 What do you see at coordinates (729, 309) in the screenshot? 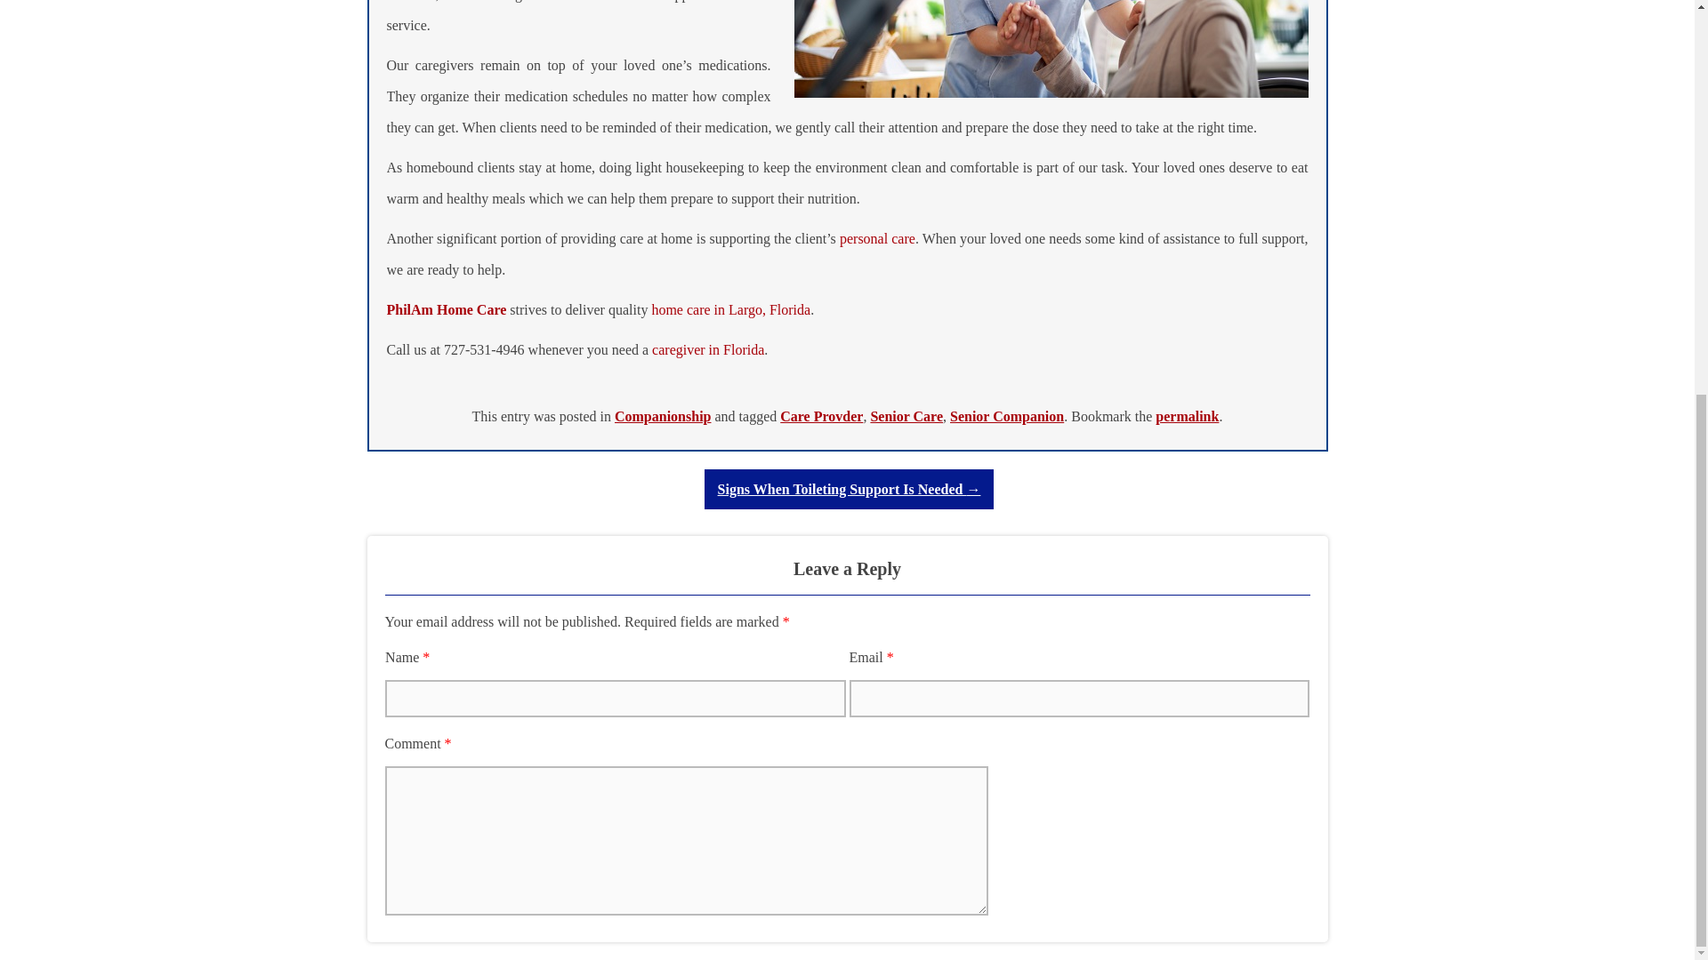
I see `home care in Largo, Florida` at bounding box center [729, 309].